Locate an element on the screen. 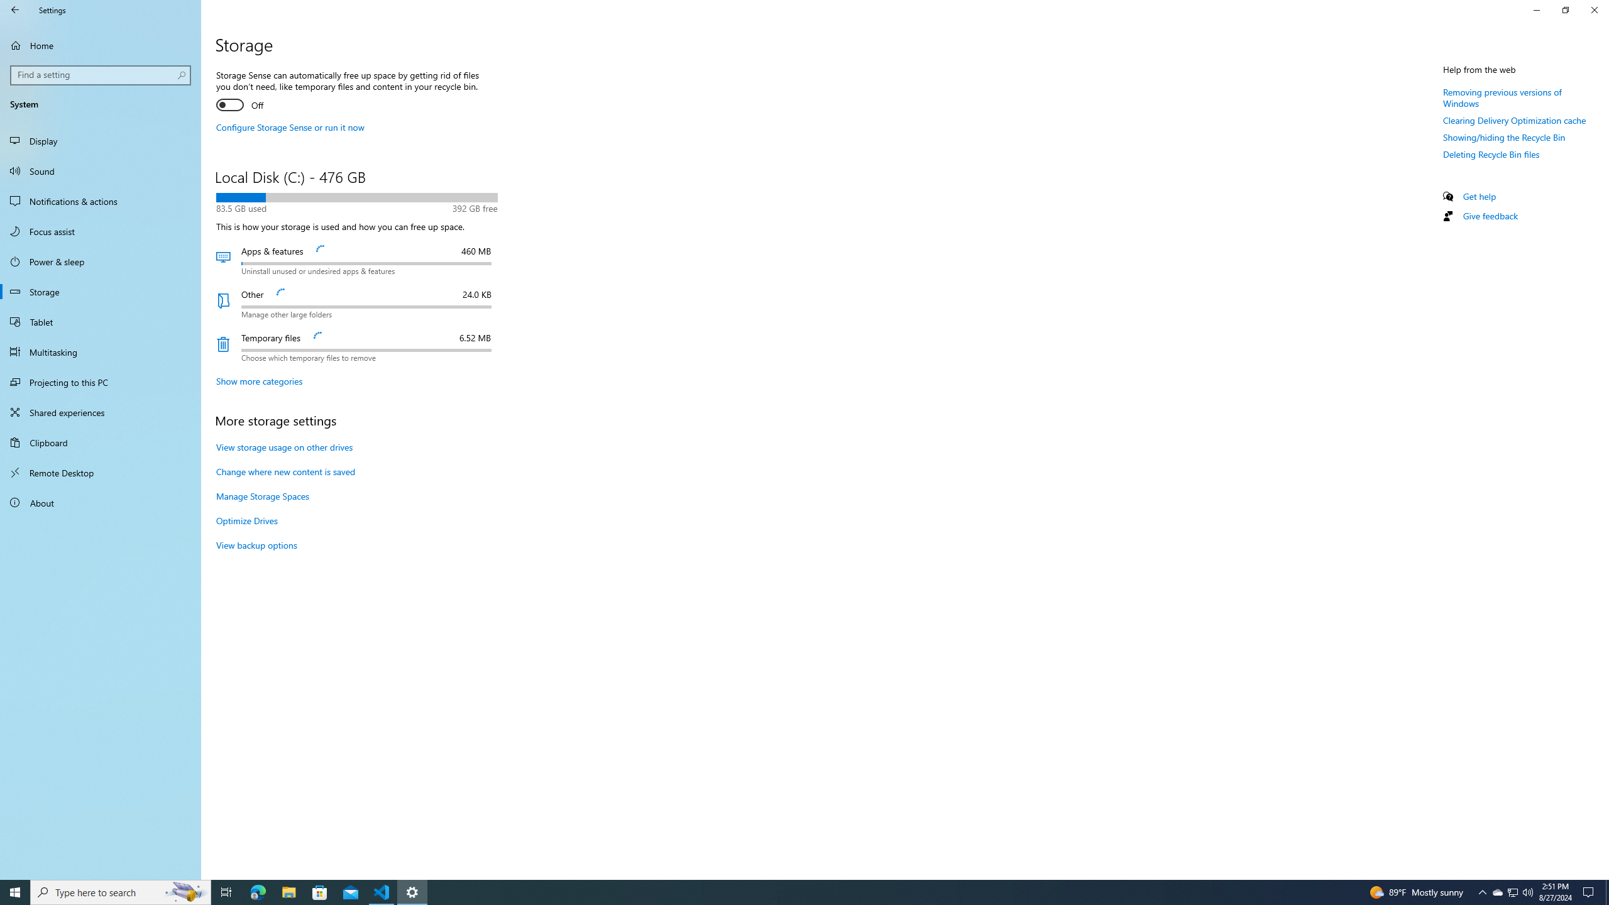  Get help is located at coordinates (1480, 196).